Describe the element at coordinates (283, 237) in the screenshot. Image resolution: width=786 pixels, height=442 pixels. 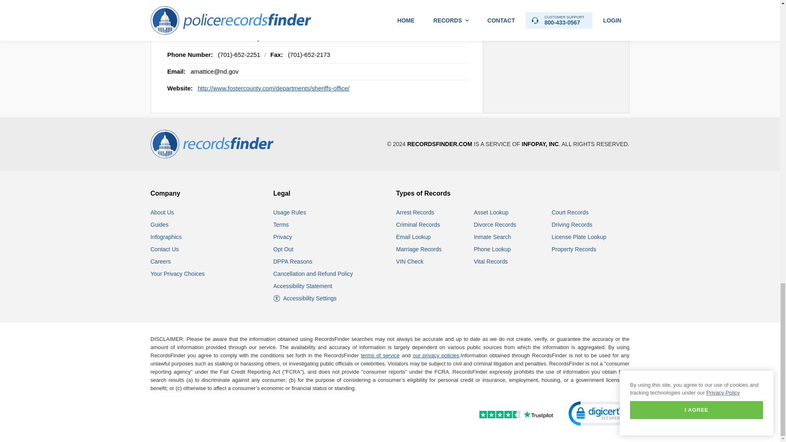
I see `RecordsFinder.com Privacy Policy` at that location.